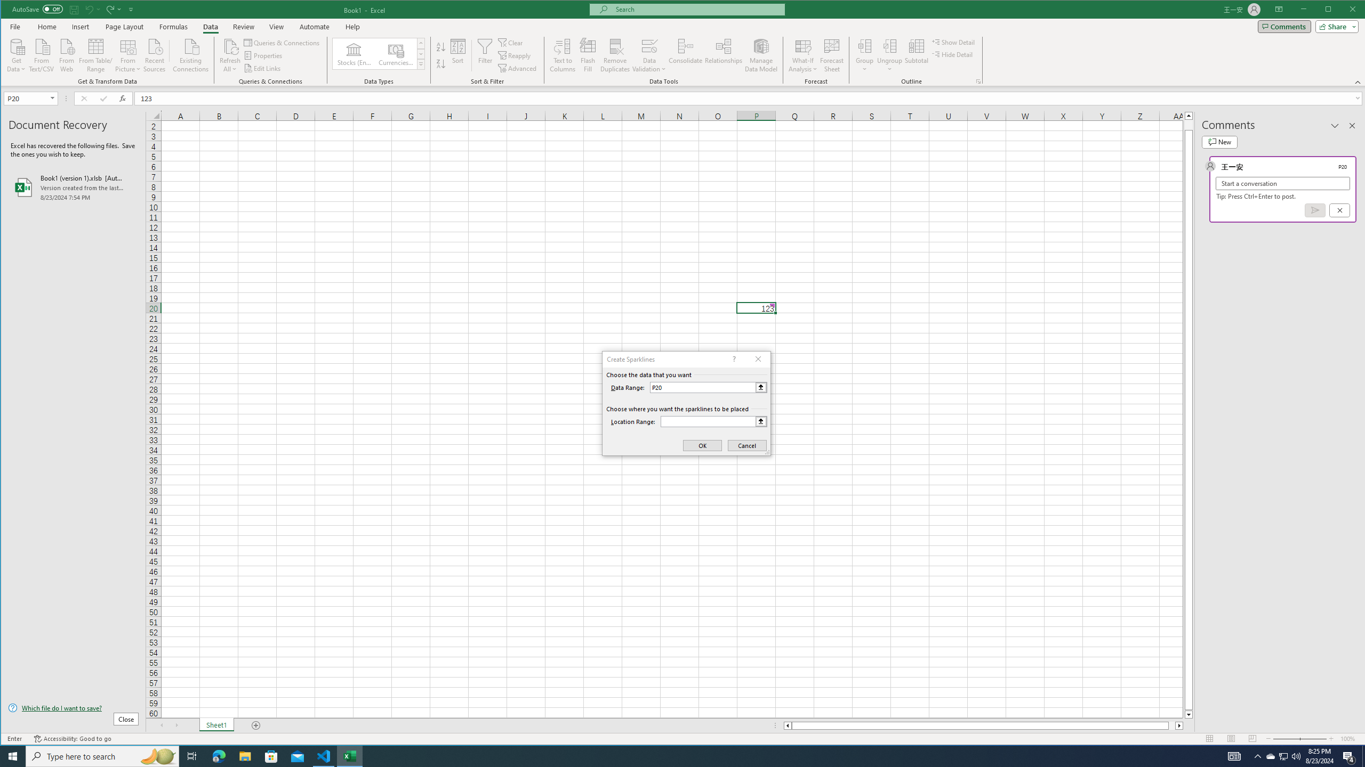 Image resolution: width=1365 pixels, height=767 pixels. I want to click on Automate, so click(315, 27).